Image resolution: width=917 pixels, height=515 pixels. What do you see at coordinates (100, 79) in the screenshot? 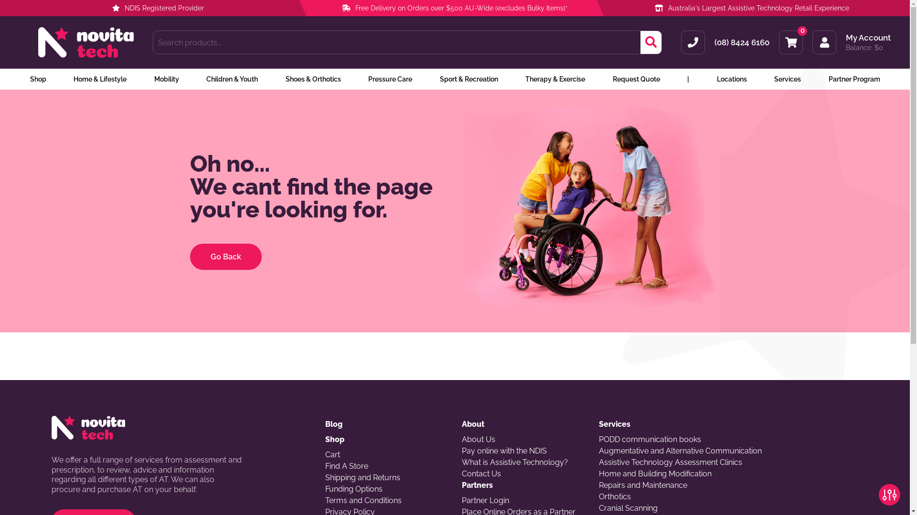
I see `Home & Lifestyle` at bounding box center [100, 79].